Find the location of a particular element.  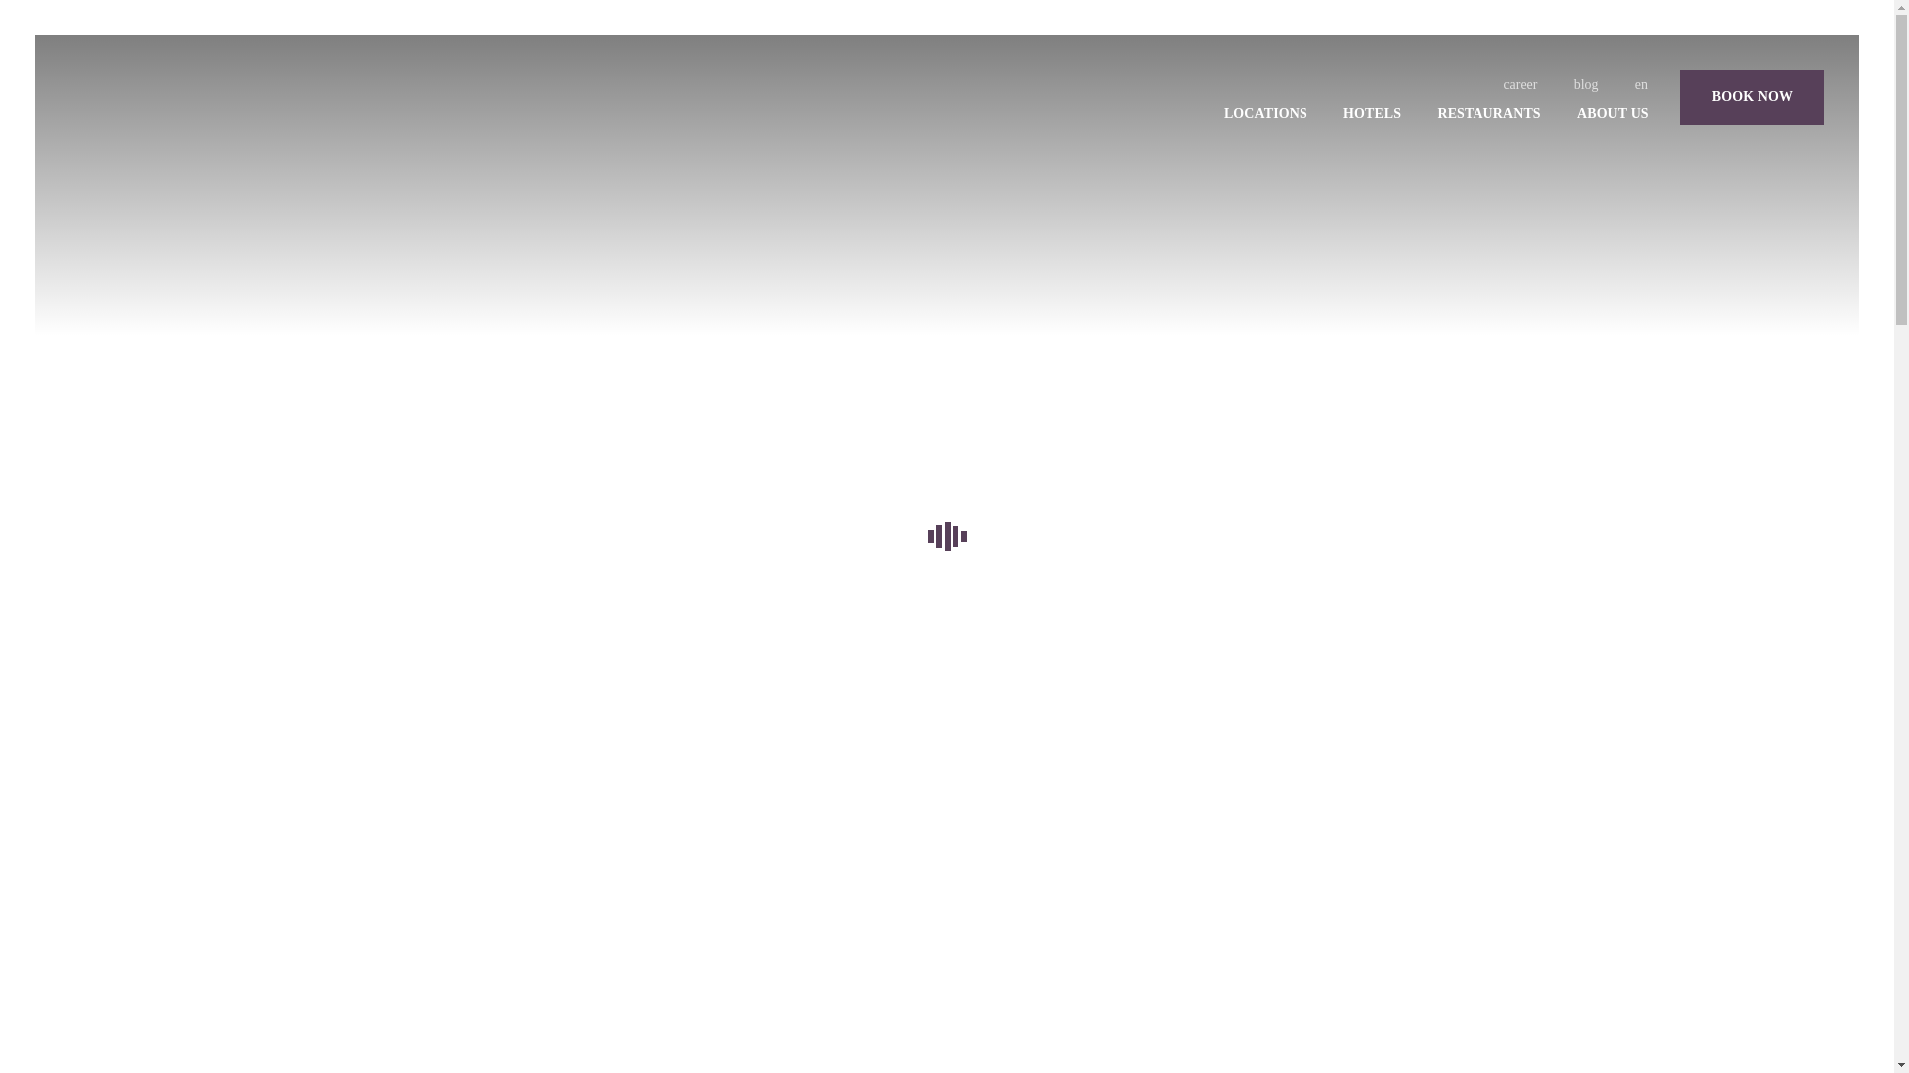

BOOK NOW is located at coordinates (1752, 97).